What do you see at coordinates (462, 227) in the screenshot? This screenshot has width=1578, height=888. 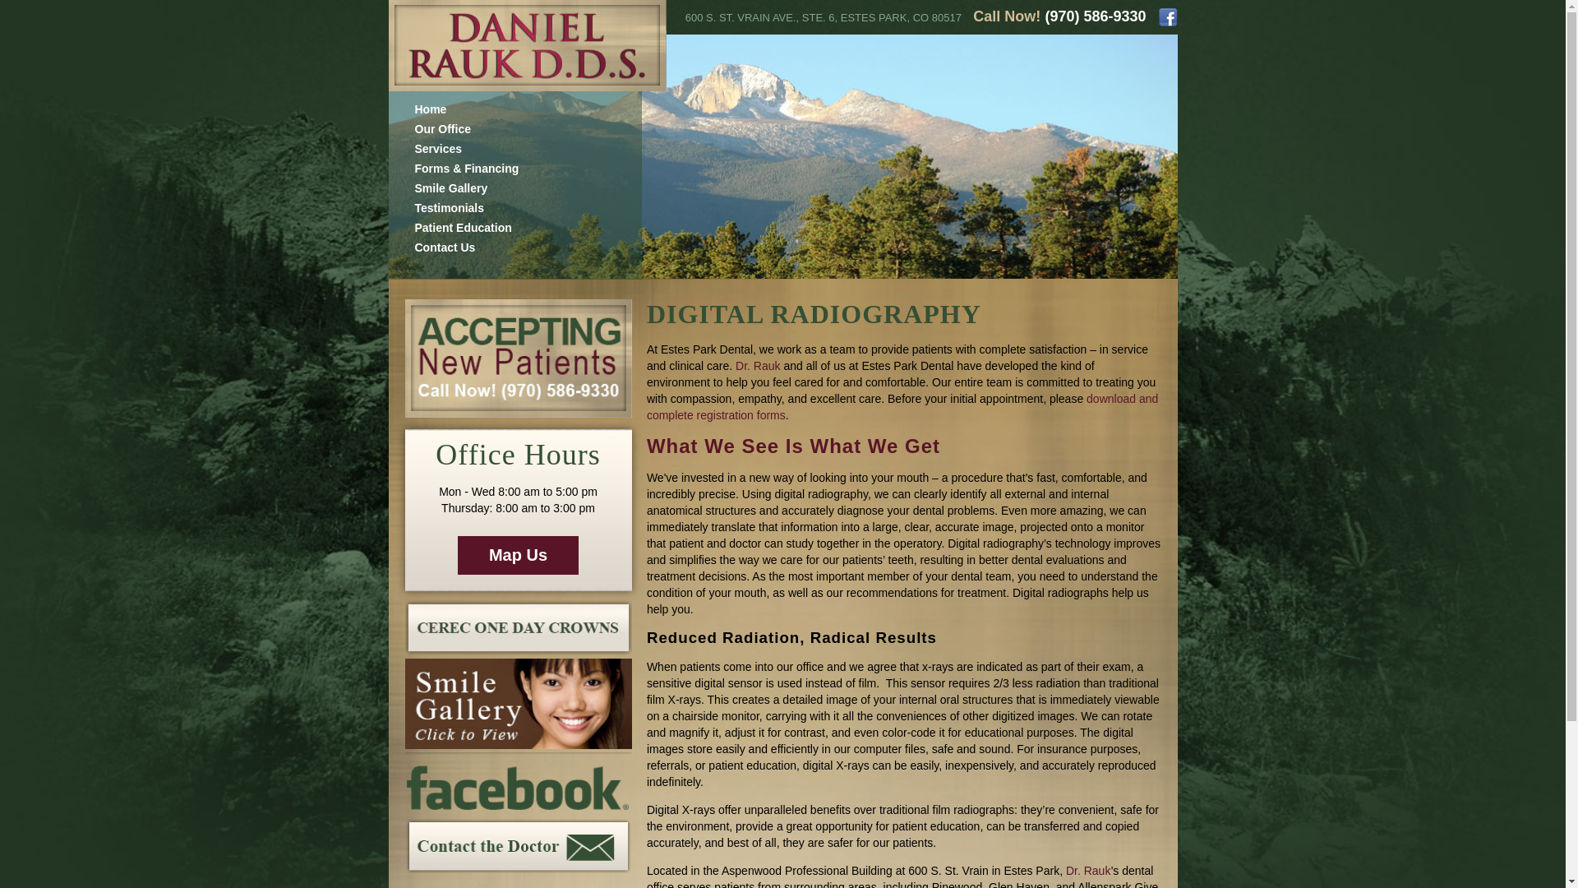 I see `Patient Education` at bounding box center [462, 227].